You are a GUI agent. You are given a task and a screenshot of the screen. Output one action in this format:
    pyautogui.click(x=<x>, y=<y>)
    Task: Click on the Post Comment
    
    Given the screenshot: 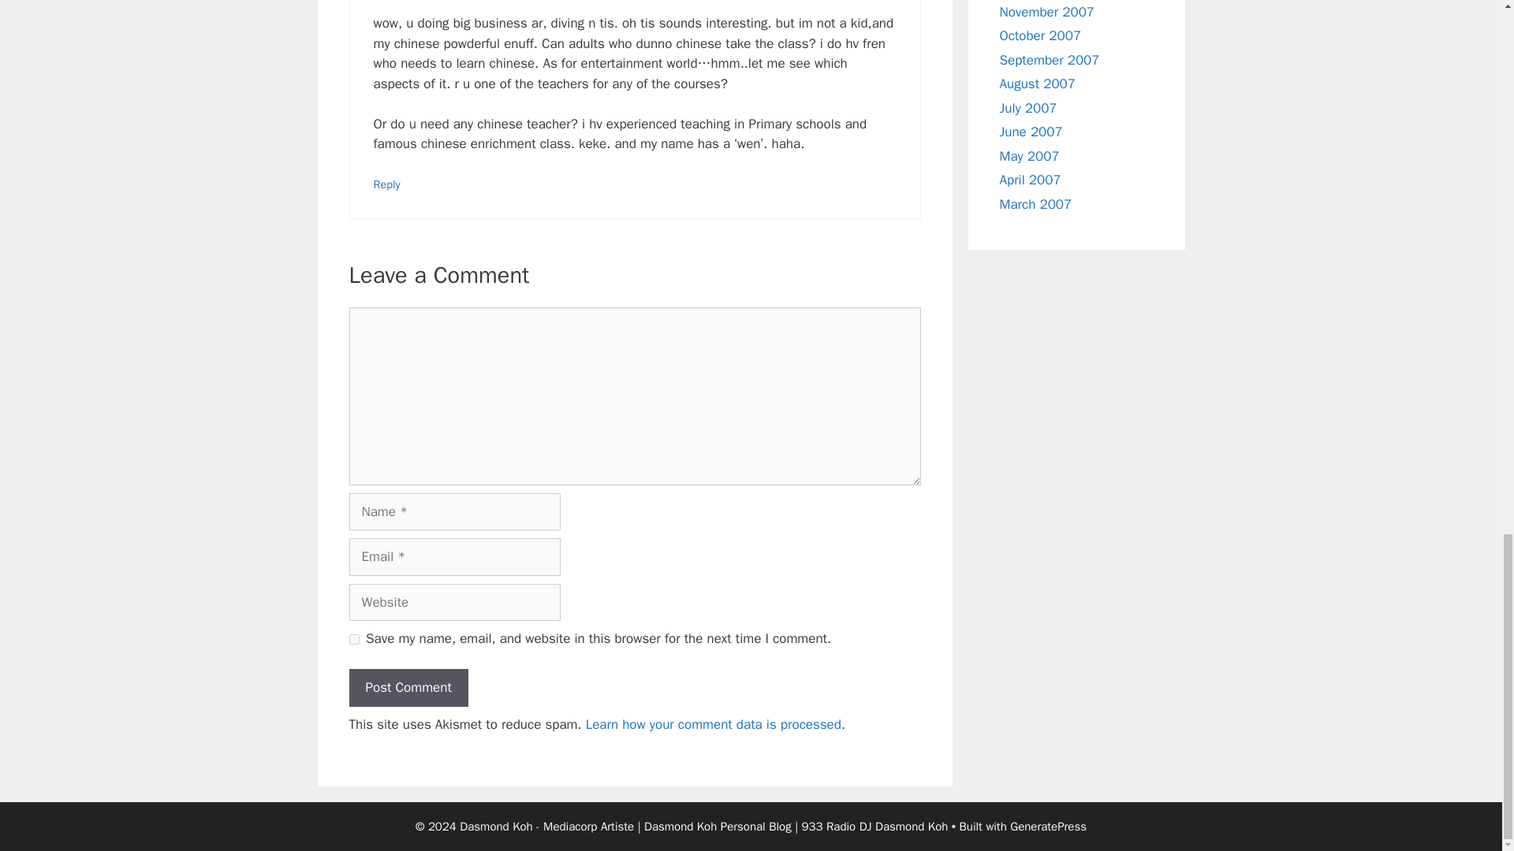 What is the action you would take?
    pyautogui.click(x=408, y=687)
    